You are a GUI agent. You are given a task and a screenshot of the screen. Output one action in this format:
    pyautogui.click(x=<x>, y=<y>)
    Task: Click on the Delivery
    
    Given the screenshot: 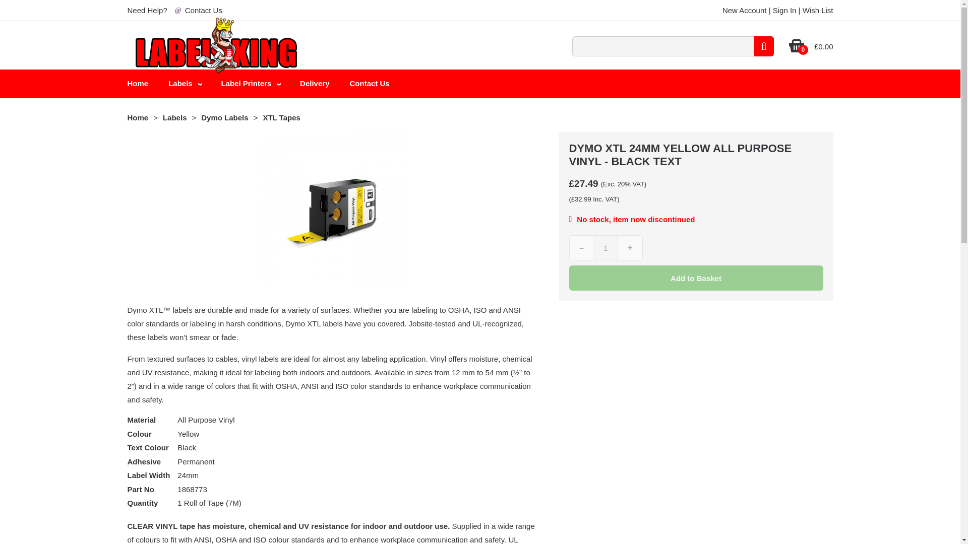 What is the action you would take?
    pyautogui.click(x=315, y=84)
    